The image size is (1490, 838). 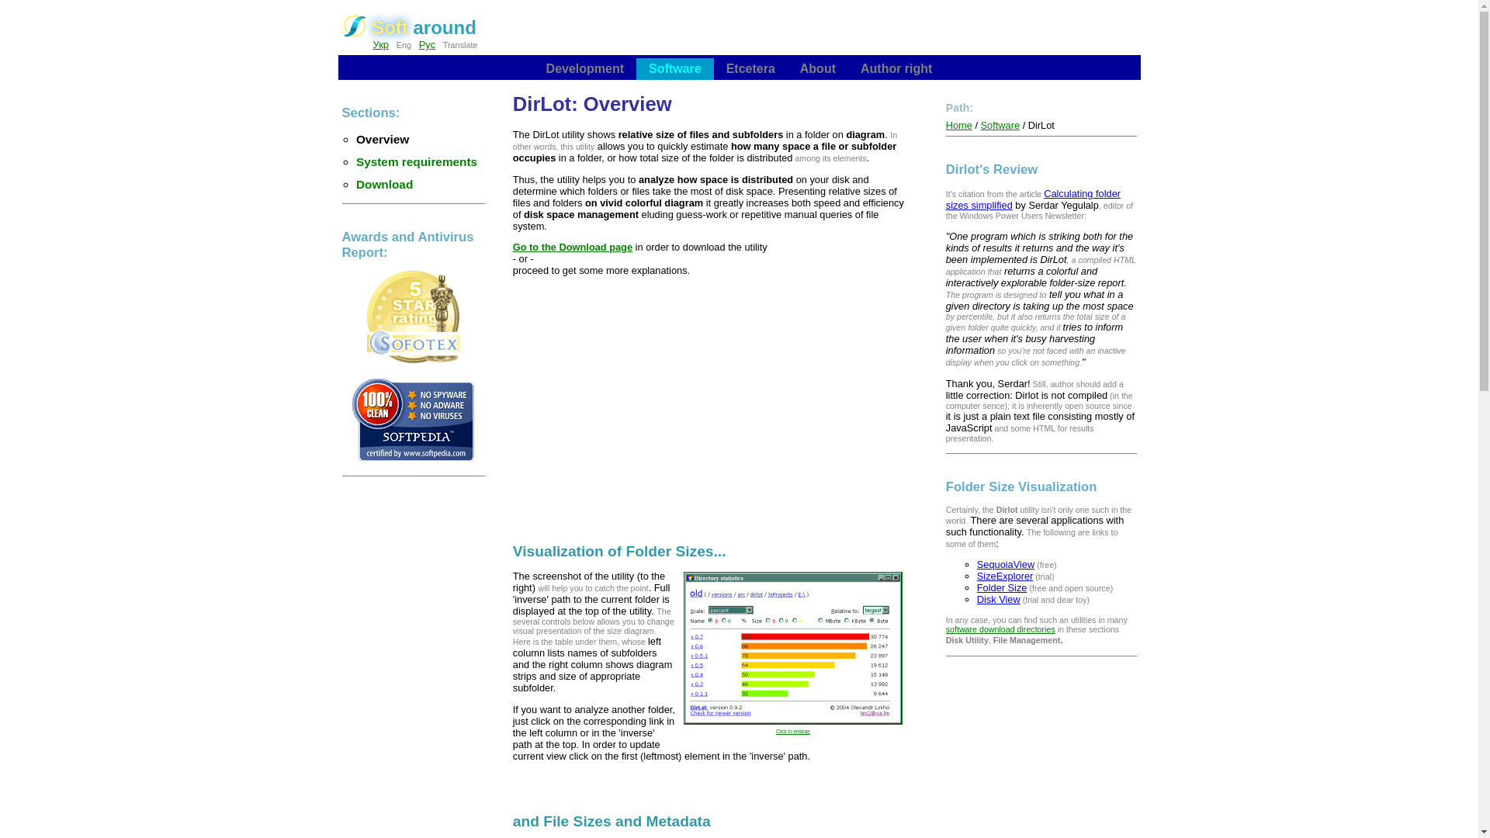 What do you see at coordinates (413, 461) in the screenshot?
I see `Dirlot utility on Softpedia` at bounding box center [413, 461].